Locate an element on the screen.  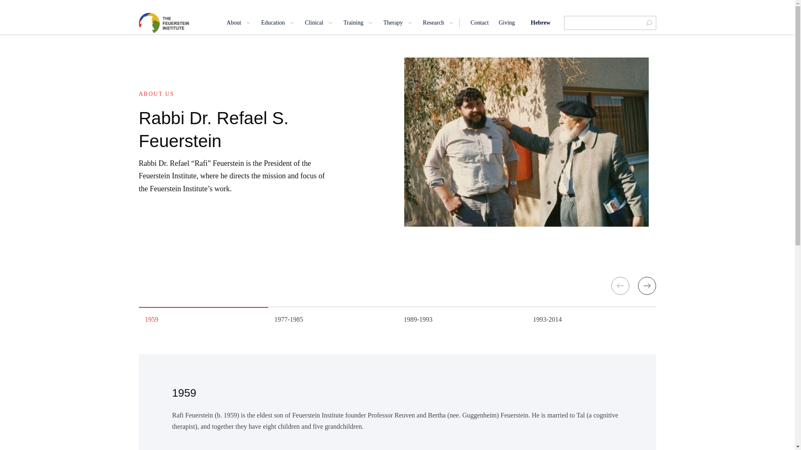
Training is located at coordinates (358, 22).